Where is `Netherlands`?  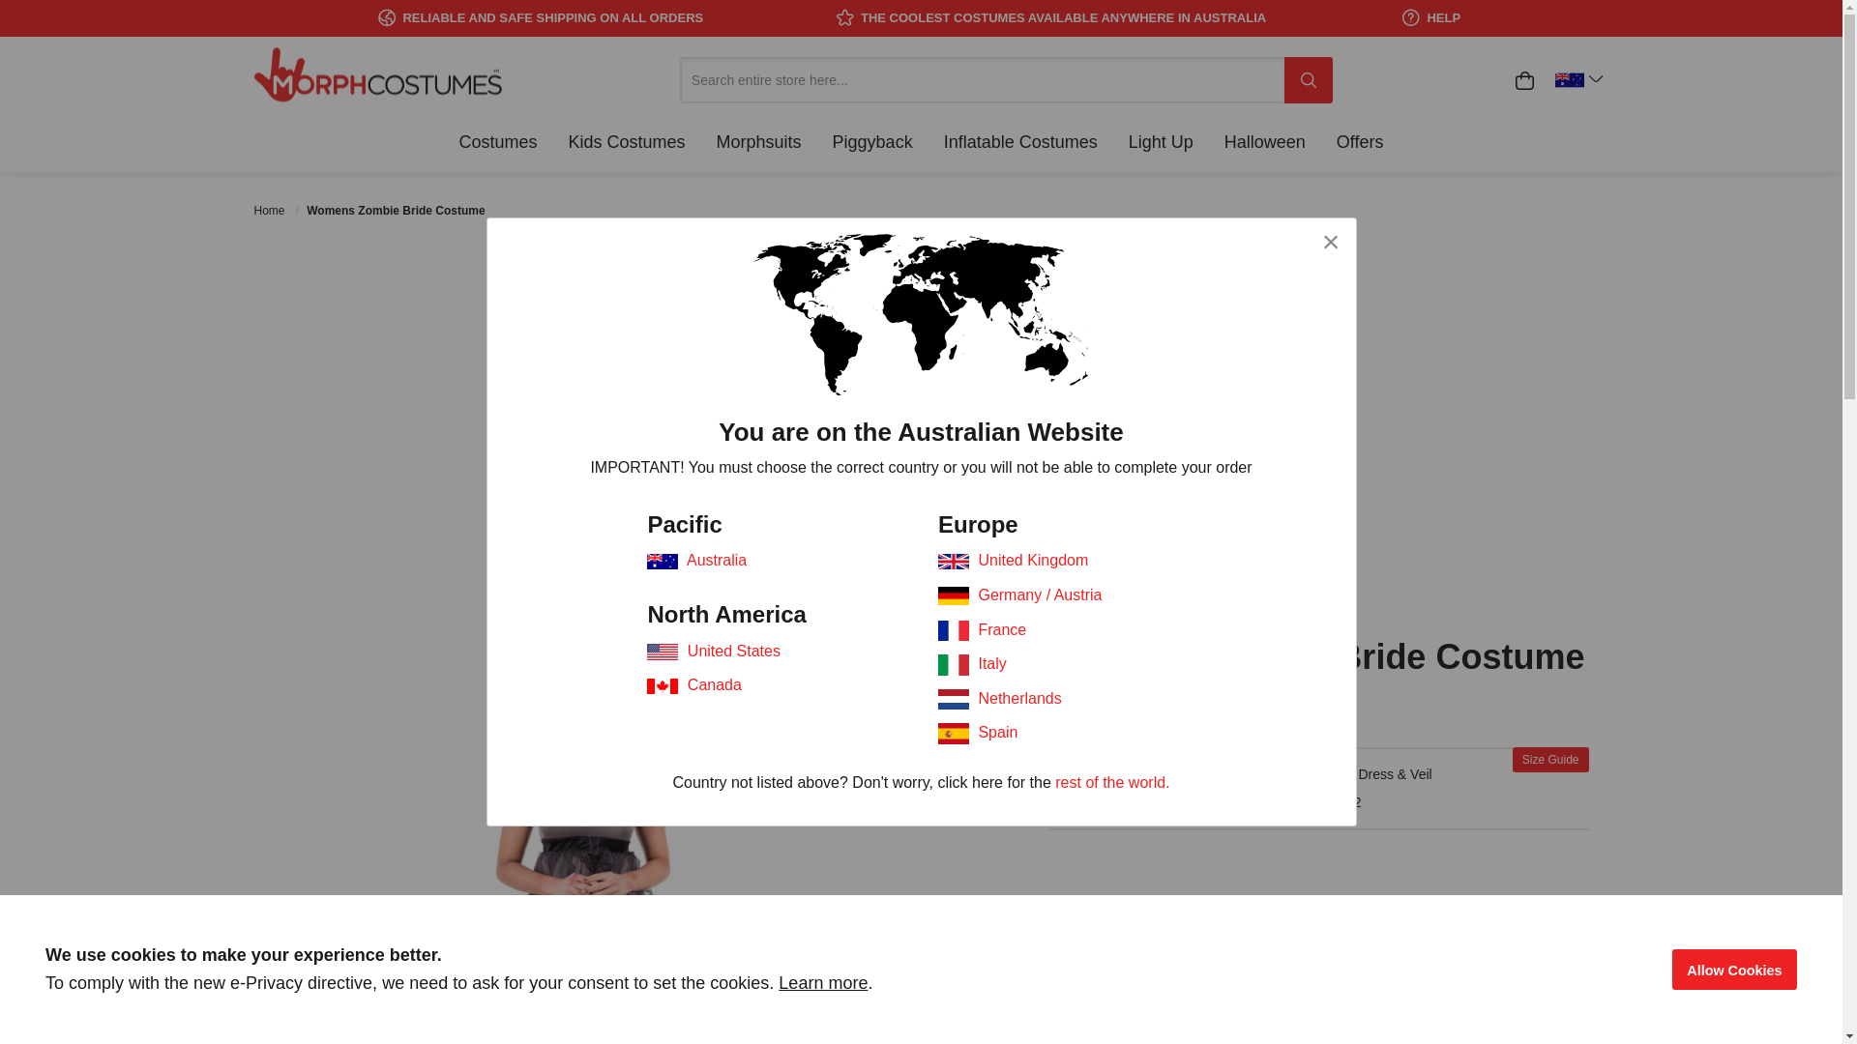
Netherlands is located at coordinates (1019, 698).